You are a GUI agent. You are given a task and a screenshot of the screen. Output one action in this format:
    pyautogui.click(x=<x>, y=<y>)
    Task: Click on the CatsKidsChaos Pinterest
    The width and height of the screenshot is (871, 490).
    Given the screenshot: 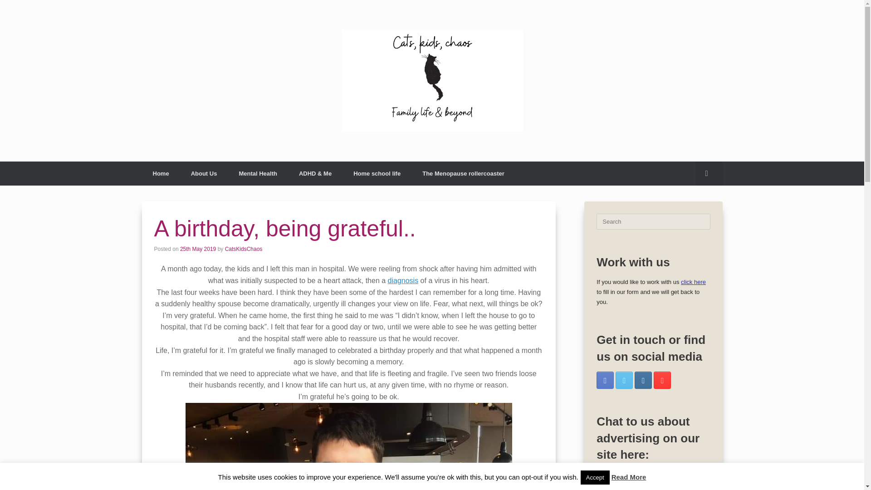 What is the action you would take?
    pyautogui.click(x=662, y=380)
    